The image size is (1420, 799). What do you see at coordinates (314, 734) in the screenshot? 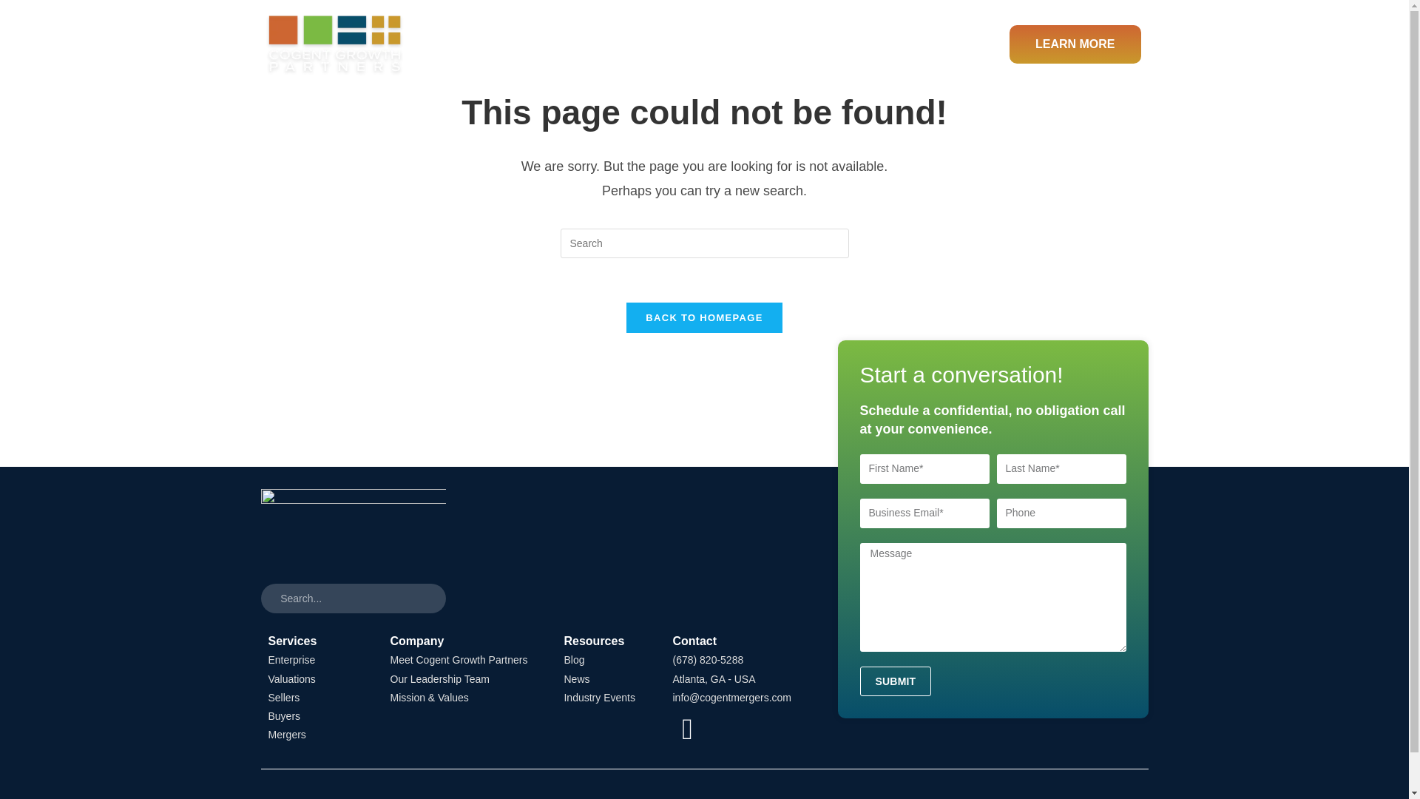
I see `Mergers` at bounding box center [314, 734].